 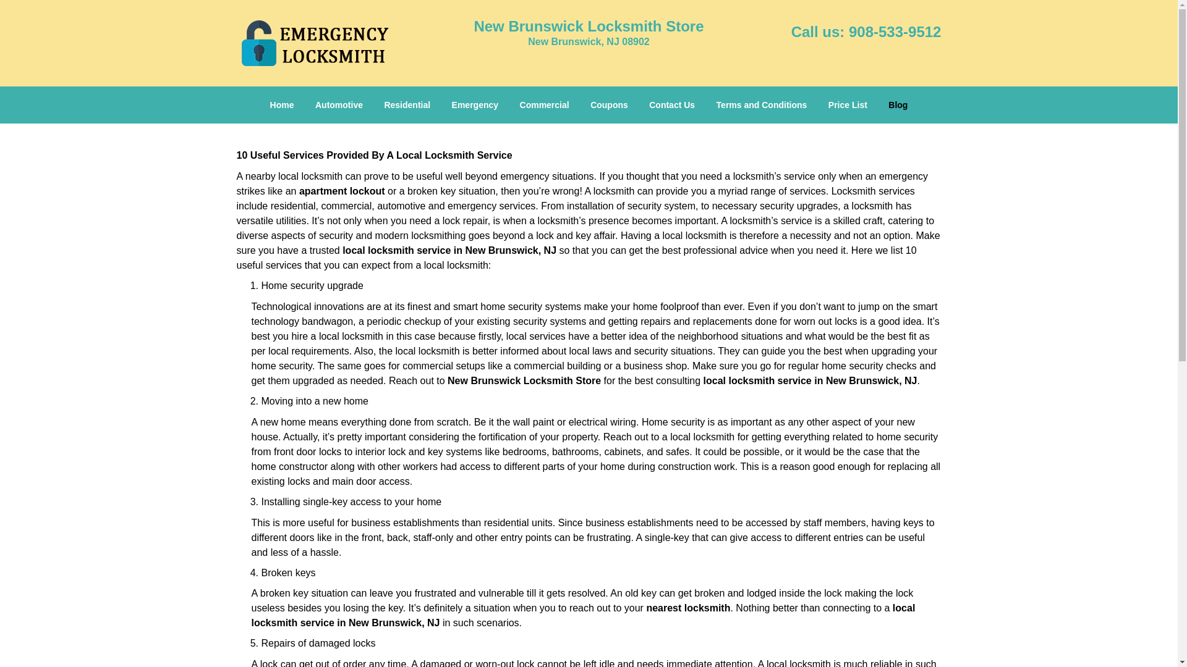 What do you see at coordinates (610, 105) in the screenshot?
I see `Coupons` at bounding box center [610, 105].